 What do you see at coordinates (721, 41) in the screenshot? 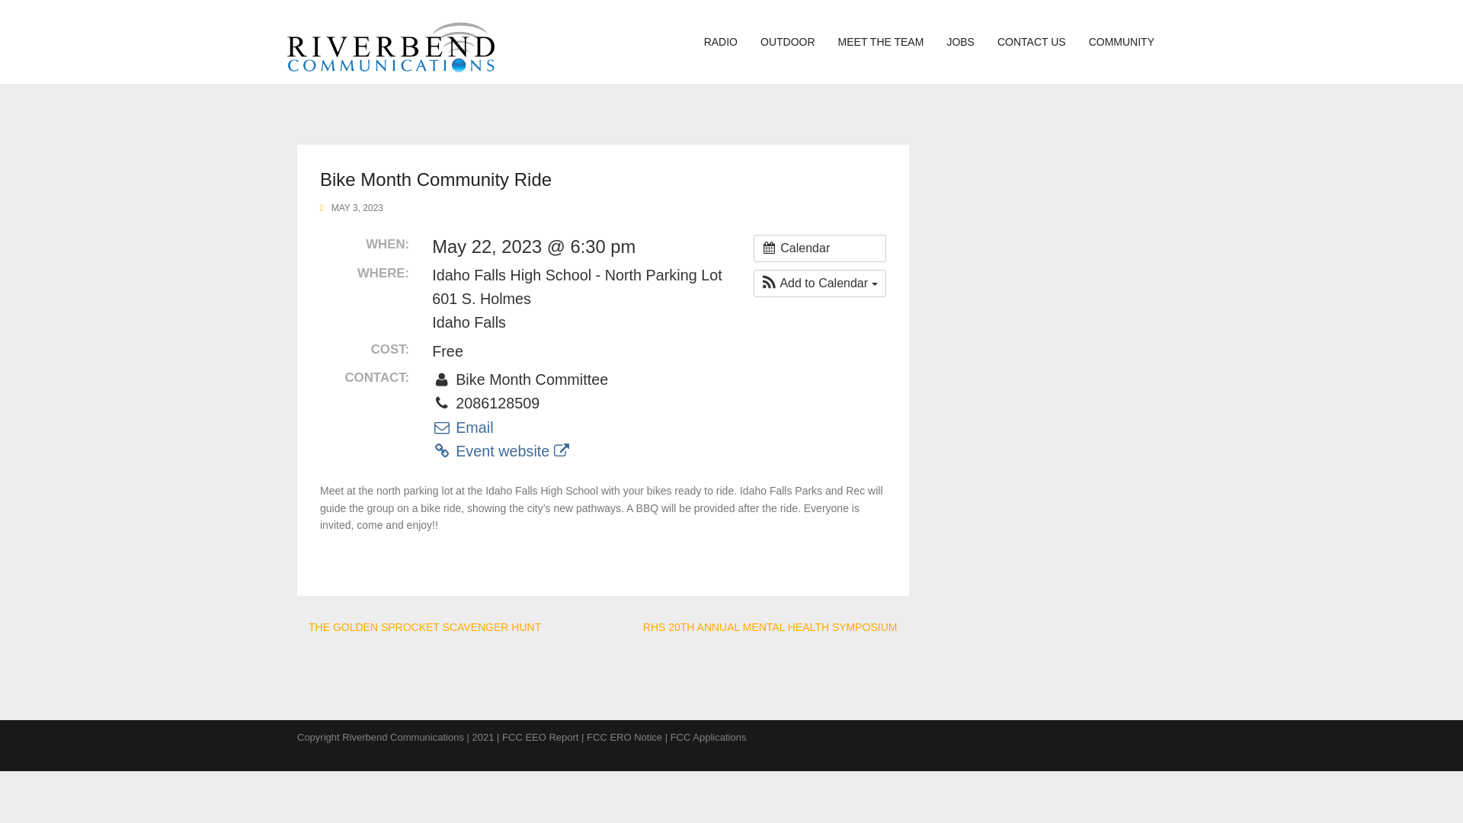
I see `RADIO` at bounding box center [721, 41].